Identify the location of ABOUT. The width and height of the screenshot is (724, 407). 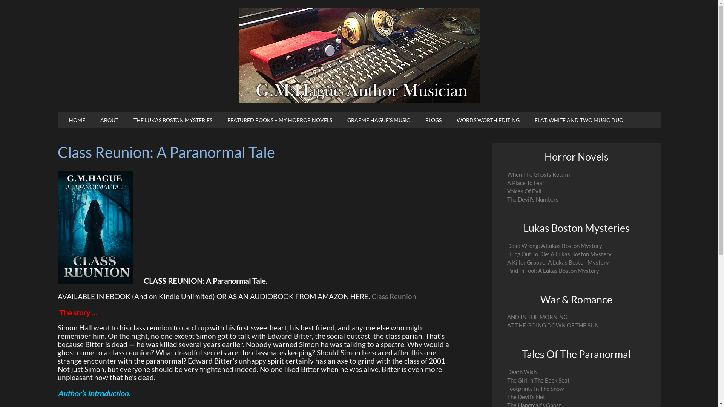
(109, 120).